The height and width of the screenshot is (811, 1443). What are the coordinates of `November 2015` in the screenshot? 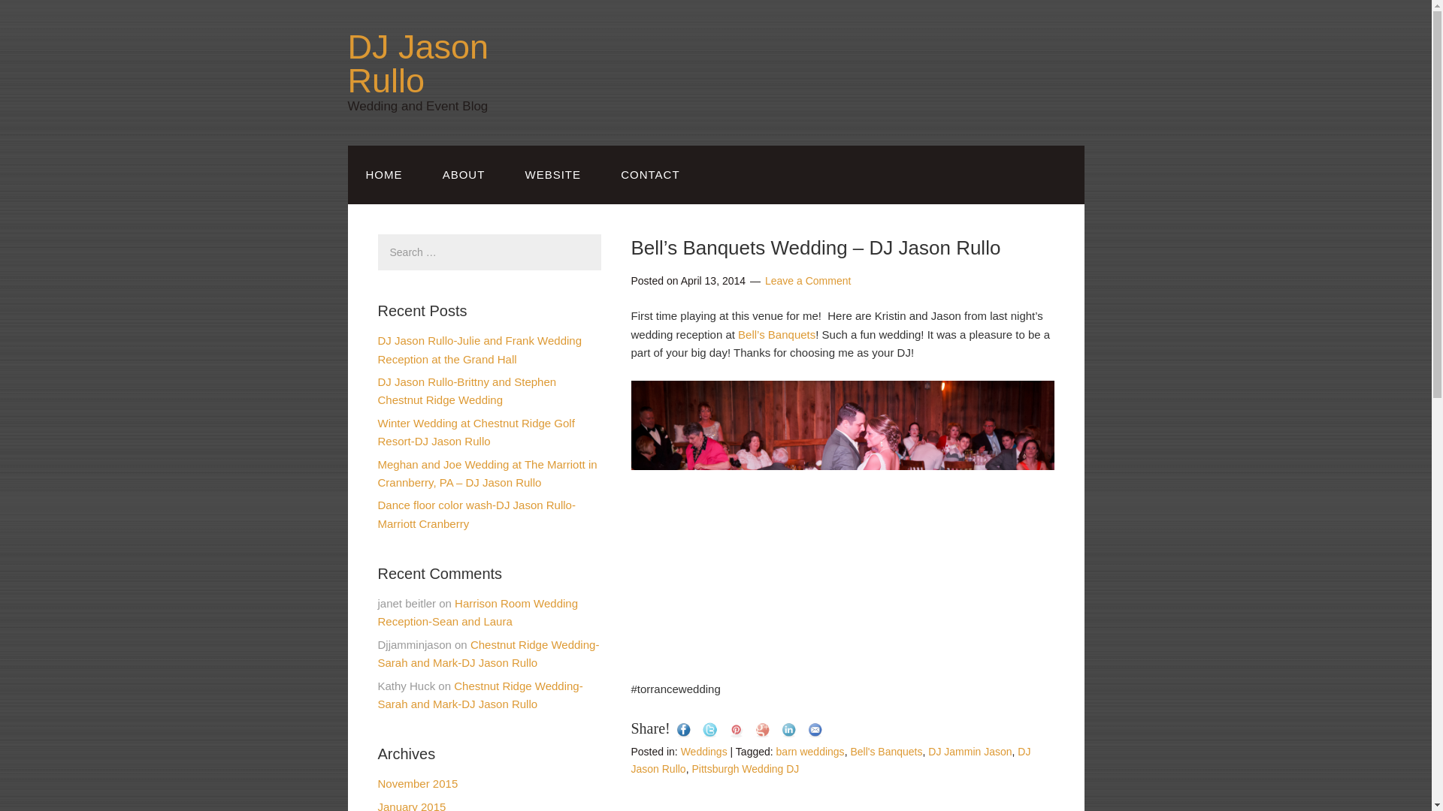 It's located at (416, 782).